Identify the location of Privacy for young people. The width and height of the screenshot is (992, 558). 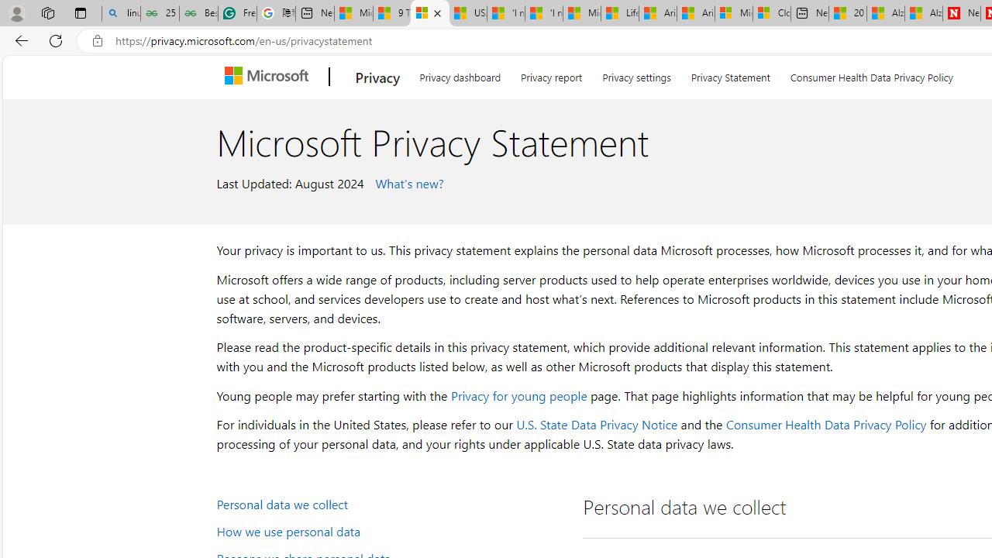
(518, 395).